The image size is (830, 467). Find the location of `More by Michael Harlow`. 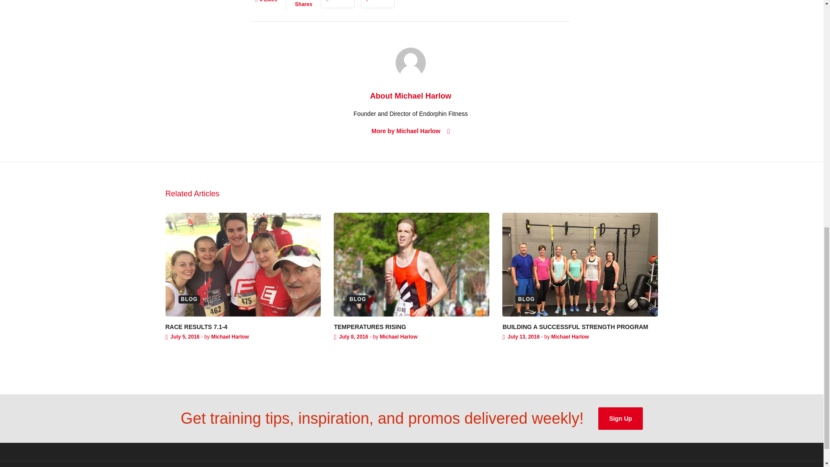

More by Michael Harlow is located at coordinates (410, 131).